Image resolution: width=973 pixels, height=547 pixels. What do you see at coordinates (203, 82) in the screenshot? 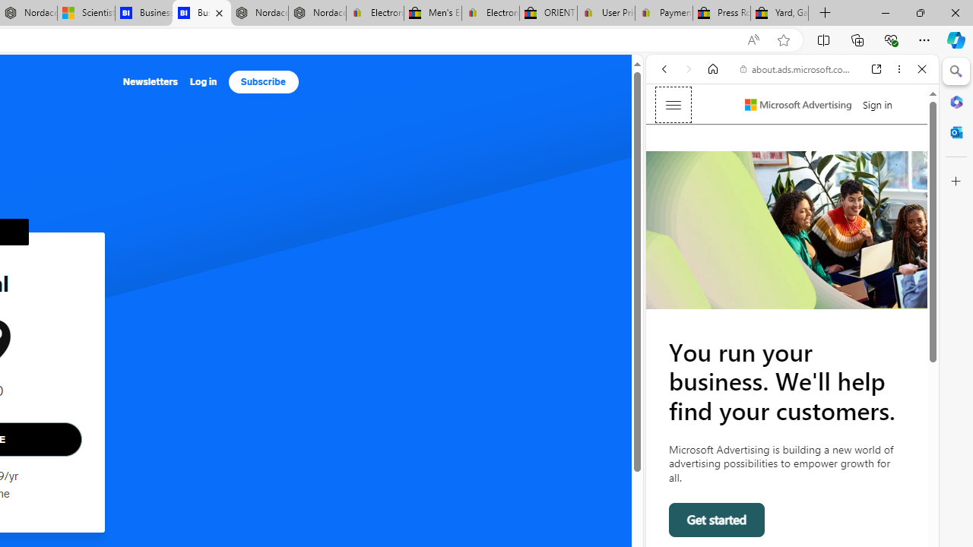
I see `Log in` at bounding box center [203, 82].